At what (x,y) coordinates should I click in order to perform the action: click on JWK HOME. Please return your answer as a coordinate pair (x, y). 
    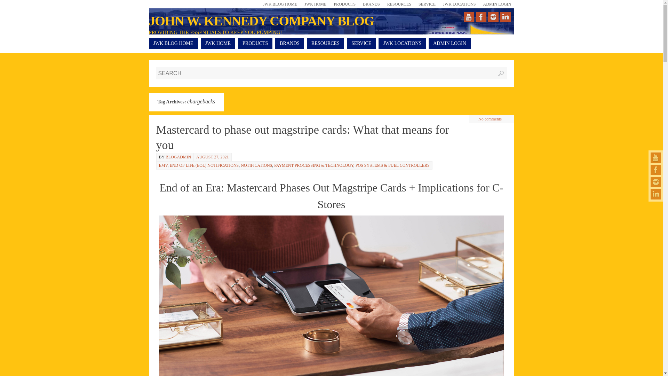
    Looking at the image, I should click on (315, 4).